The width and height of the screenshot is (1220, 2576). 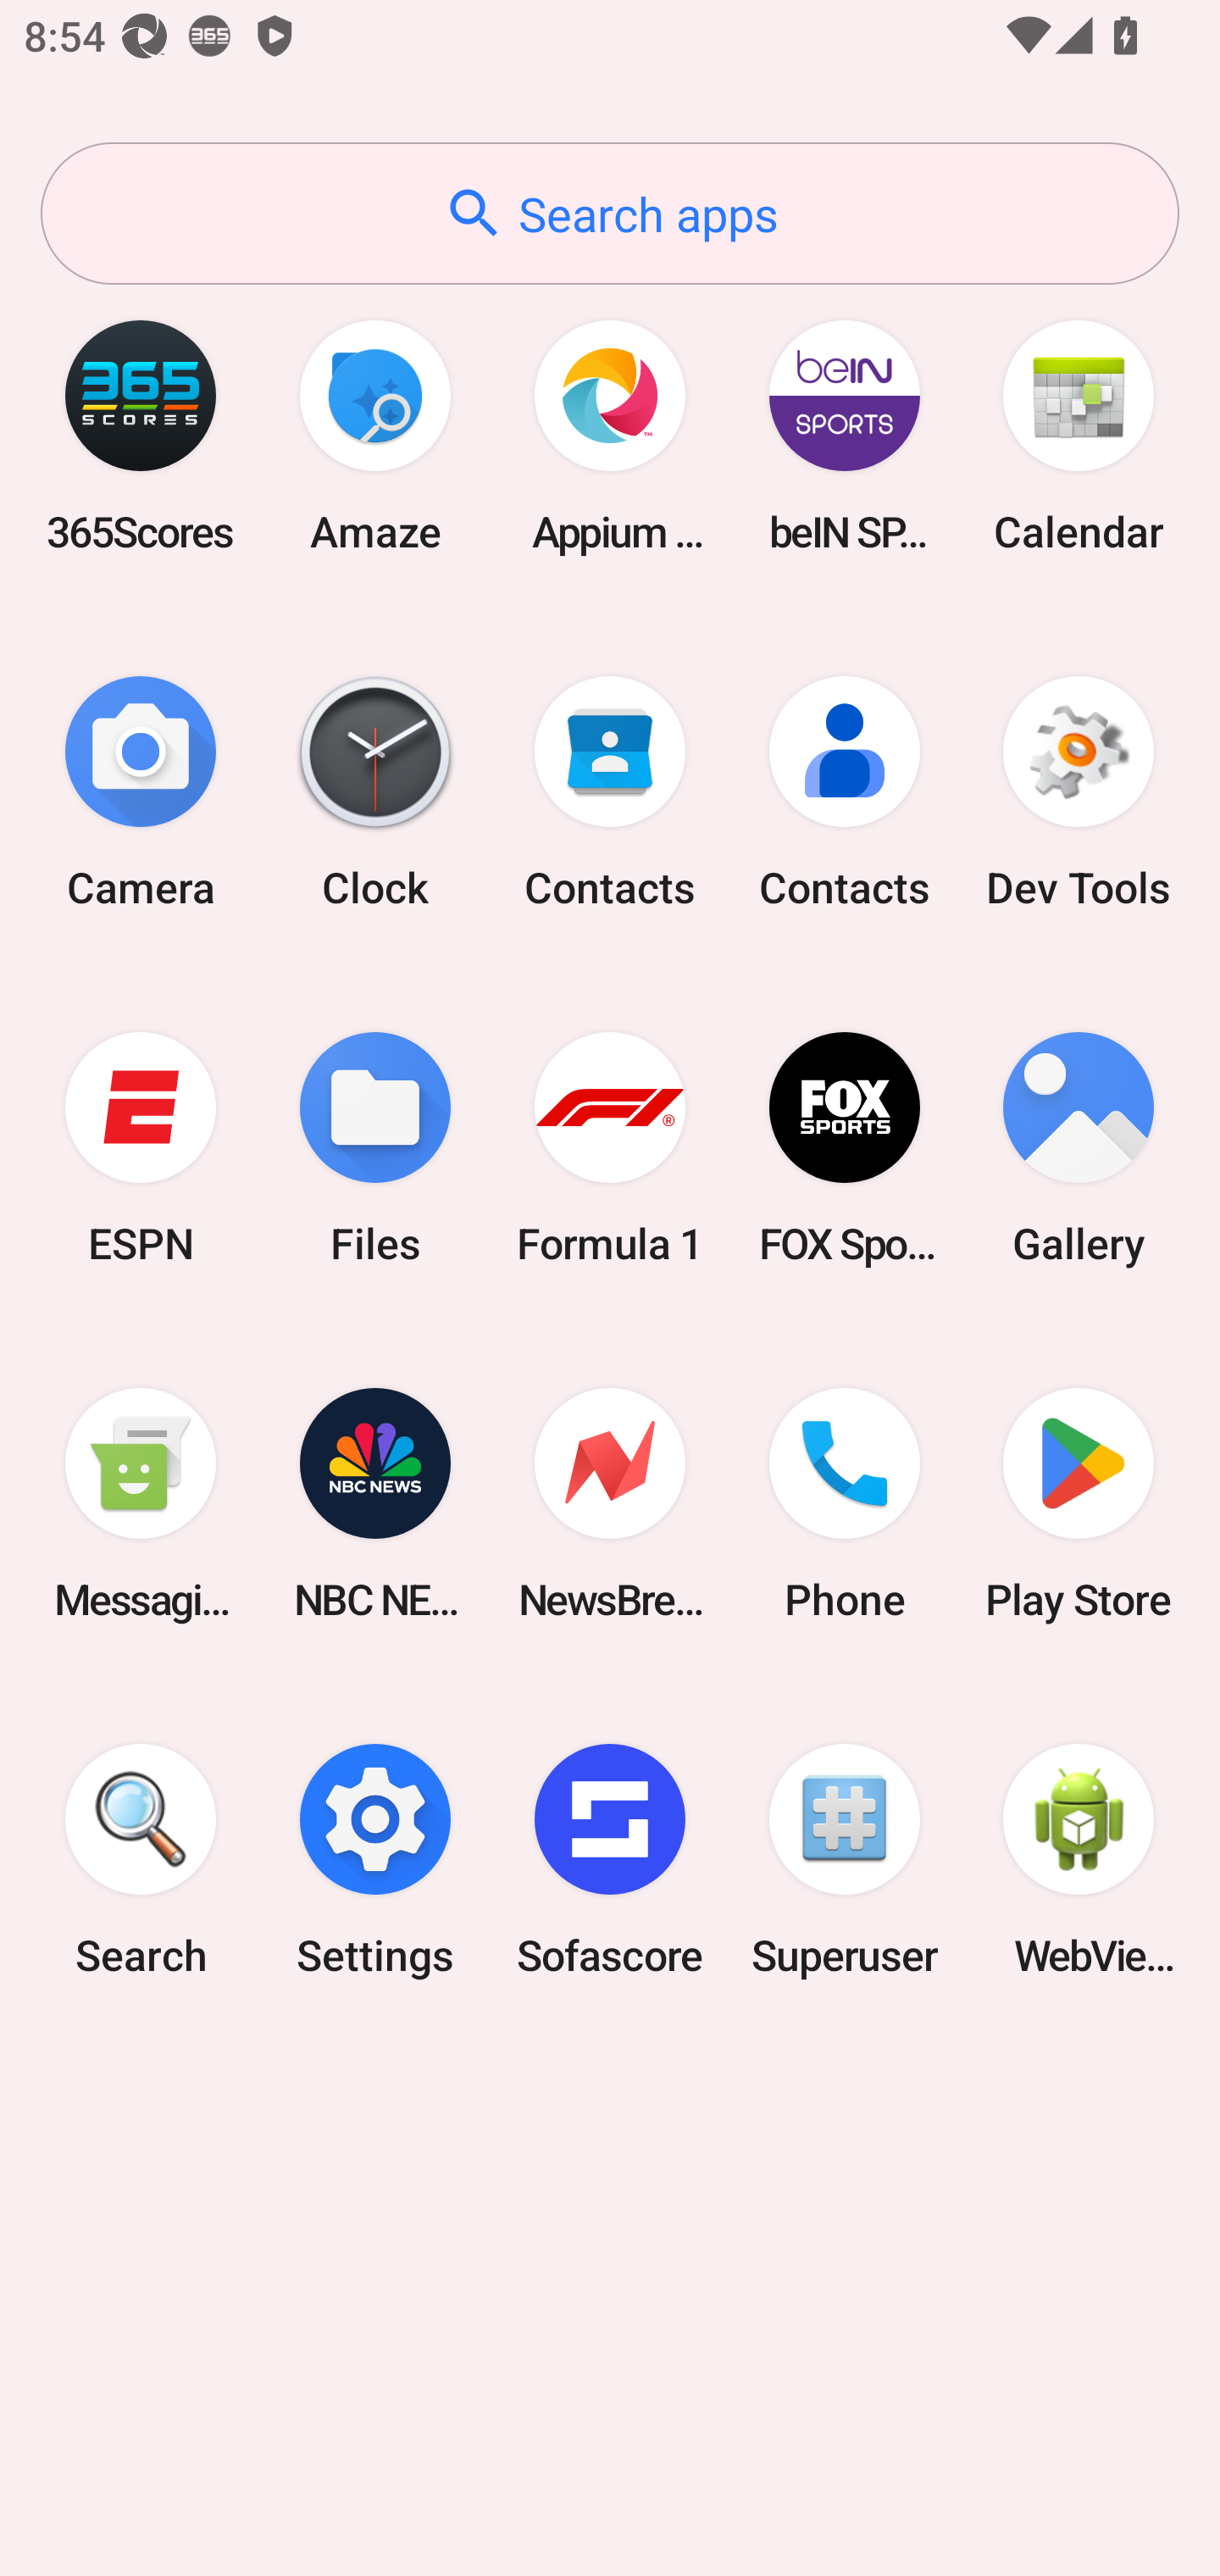 What do you see at coordinates (141, 1504) in the screenshot?
I see `Messaging` at bounding box center [141, 1504].